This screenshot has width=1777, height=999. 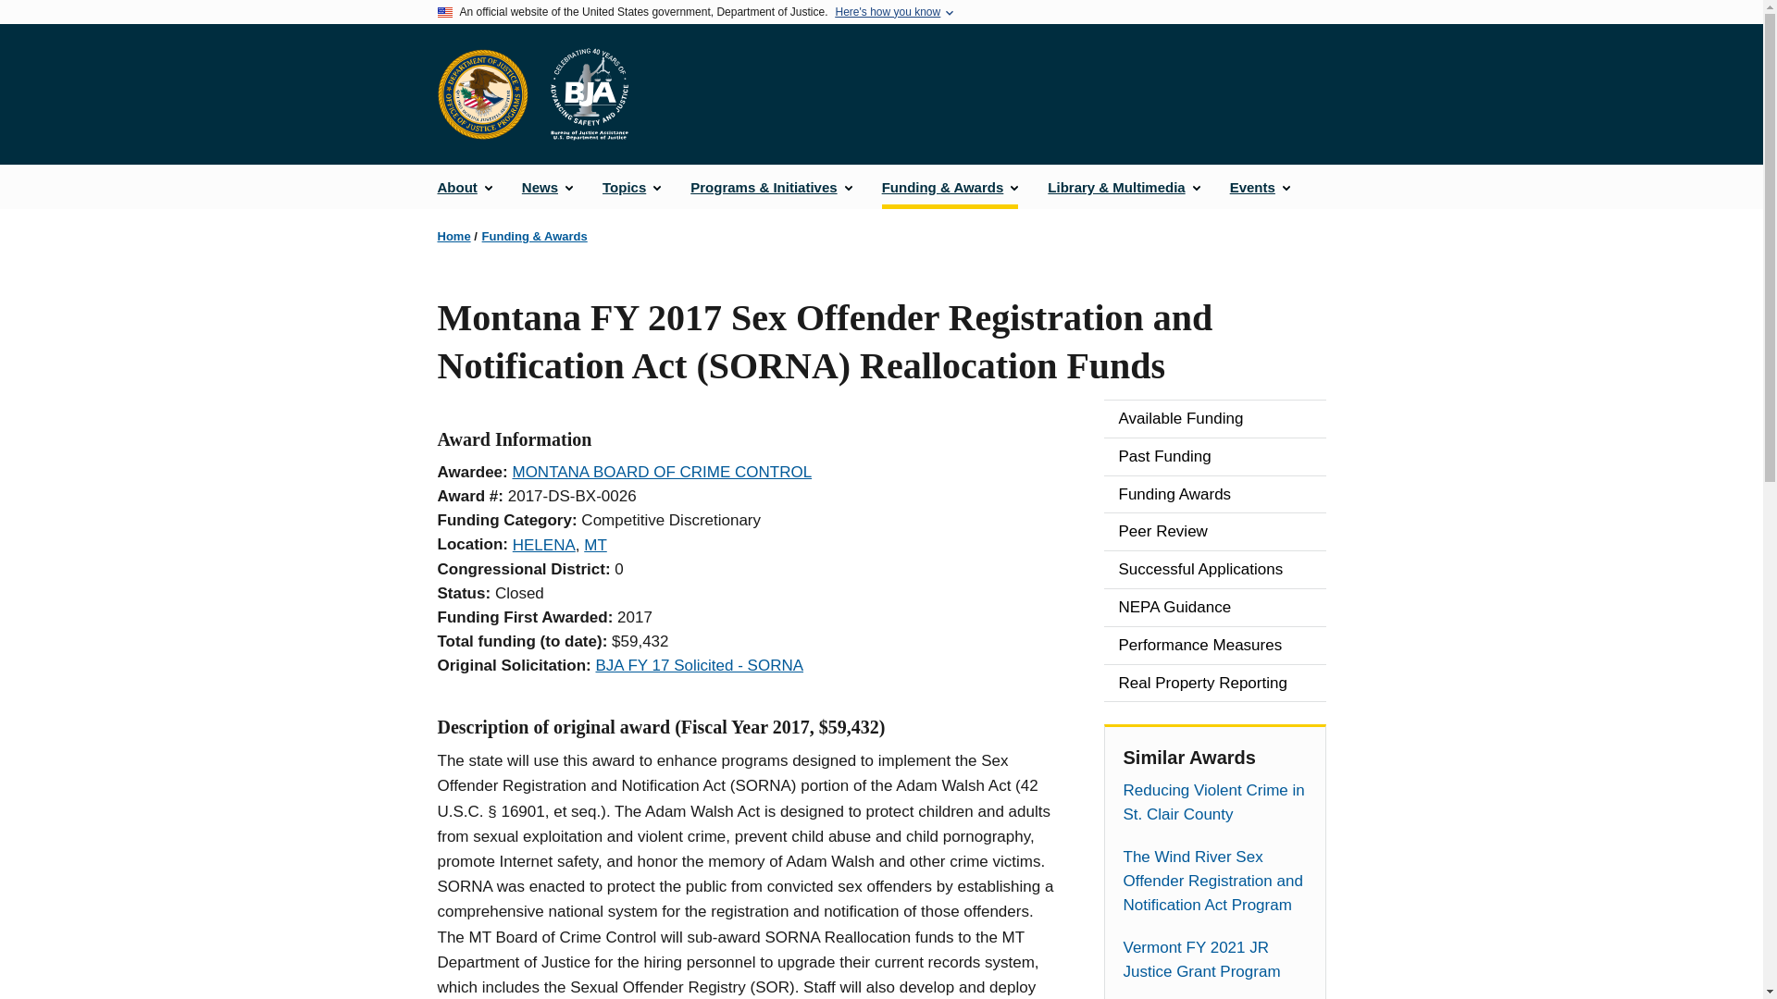 What do you see at coordinates (1214, 803) in the screenshot?
I see `Reducing Violent Crime in St. Clair County` at bounding box center [1214, 803].